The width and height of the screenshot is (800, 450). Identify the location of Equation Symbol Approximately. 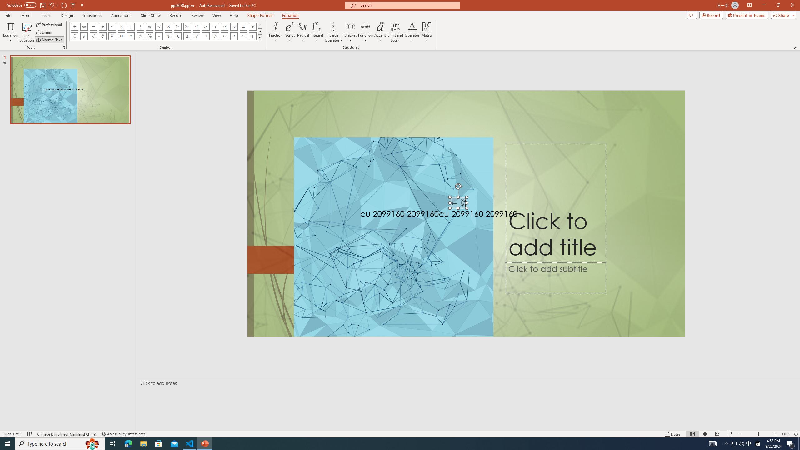
(112, 27).